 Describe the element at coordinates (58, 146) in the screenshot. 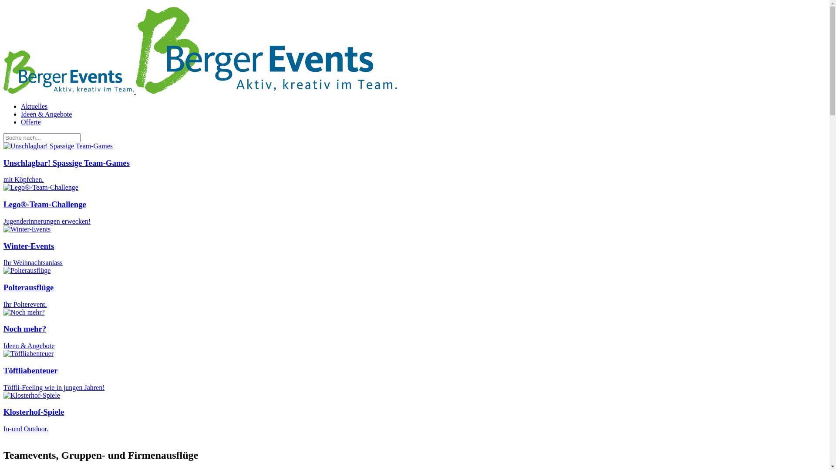

I see `Unschlagbar! Spassige Team-Games` at that location.